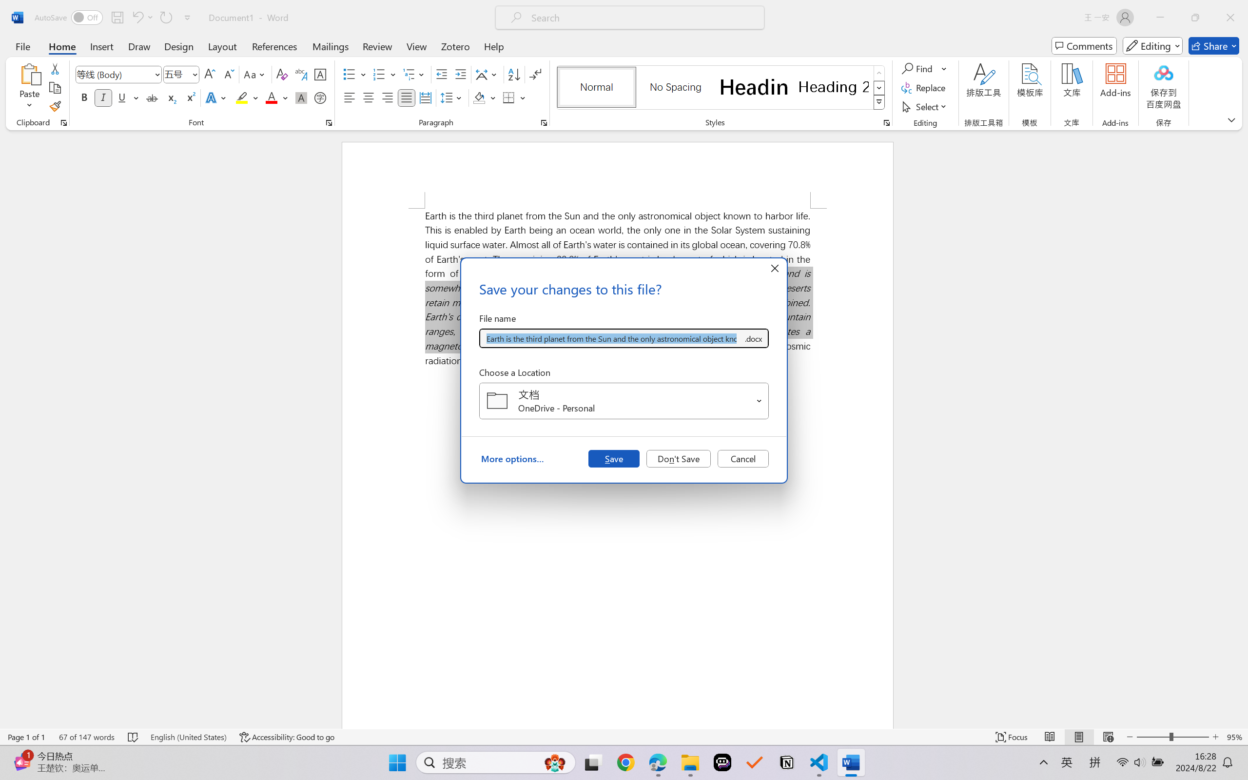  Describe the element at coordinates (760, 401) in the screenshot. I see `Open` at that location.